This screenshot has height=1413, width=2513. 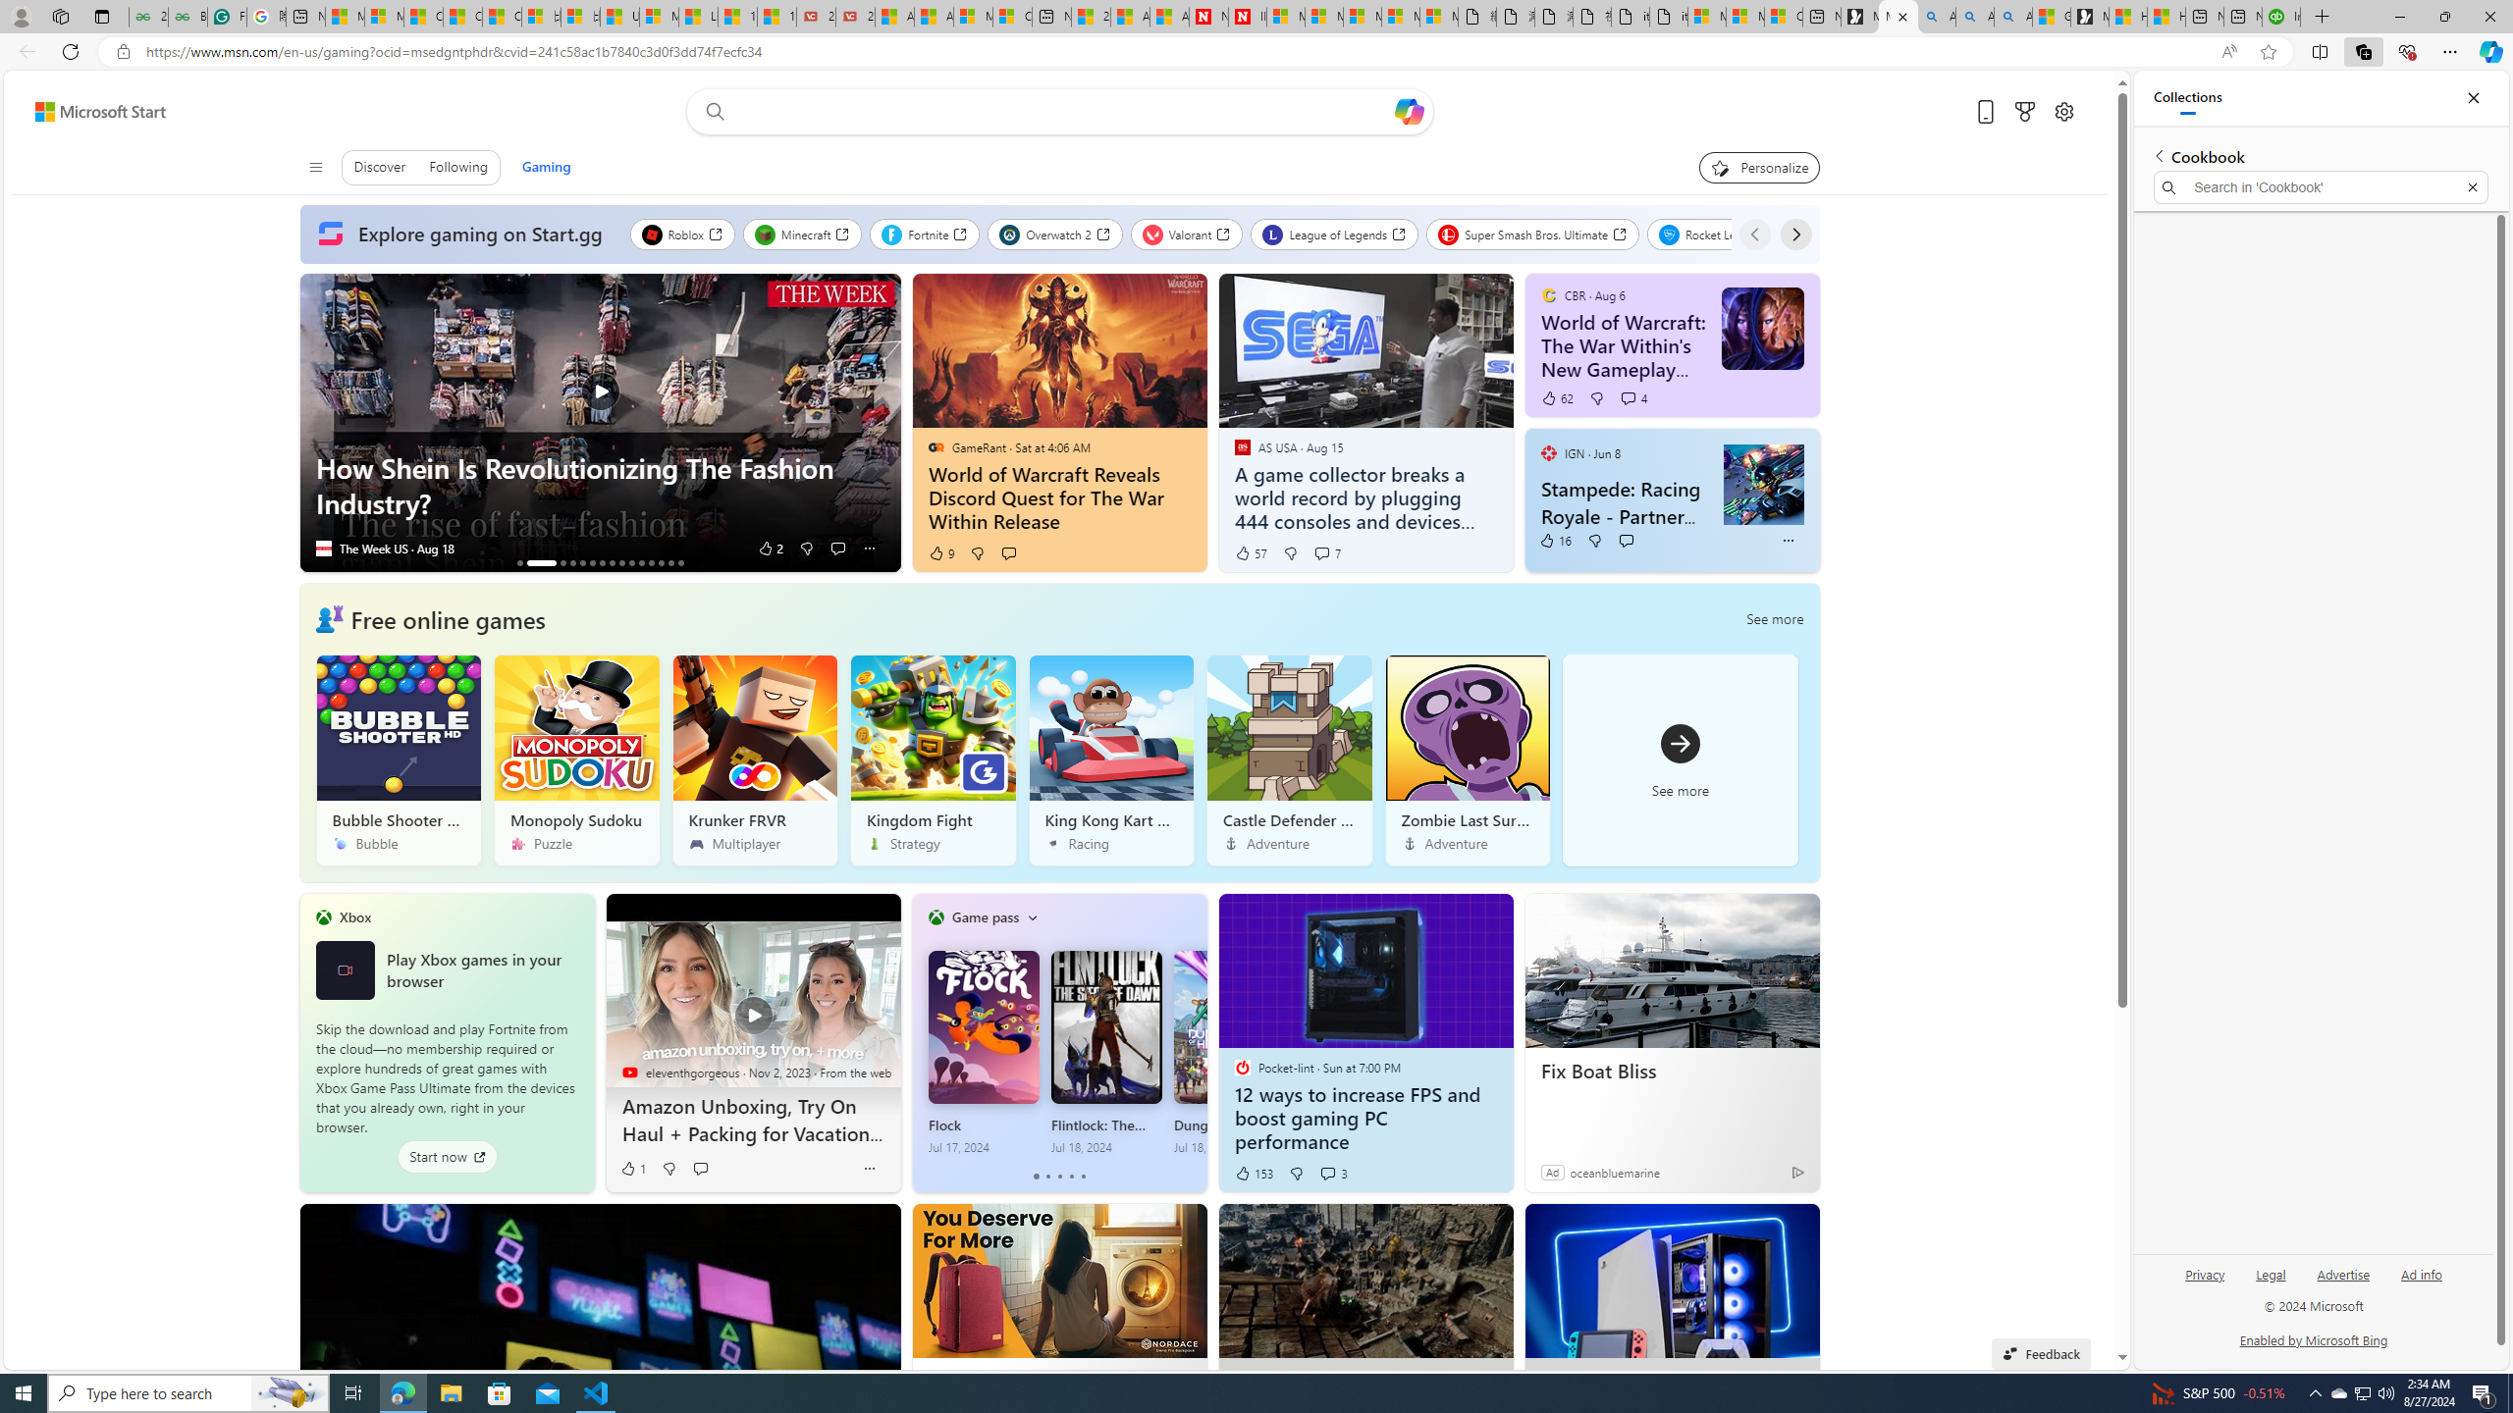 I want to click on Consumer Health Data Privacy Policy, so click(x=1784, y=17).